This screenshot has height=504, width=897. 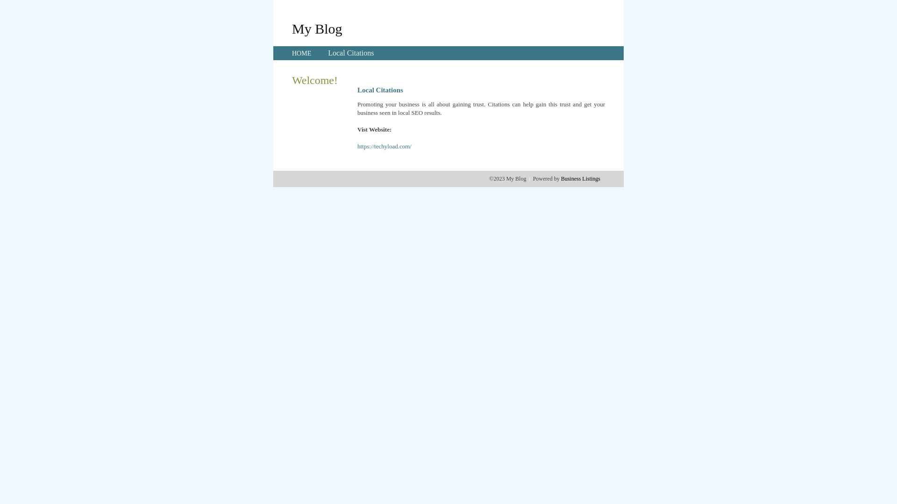 What do you see at coordinates (581, 179) in the screenshot?
I see `Business Listings` at bounding box center [581, 179].